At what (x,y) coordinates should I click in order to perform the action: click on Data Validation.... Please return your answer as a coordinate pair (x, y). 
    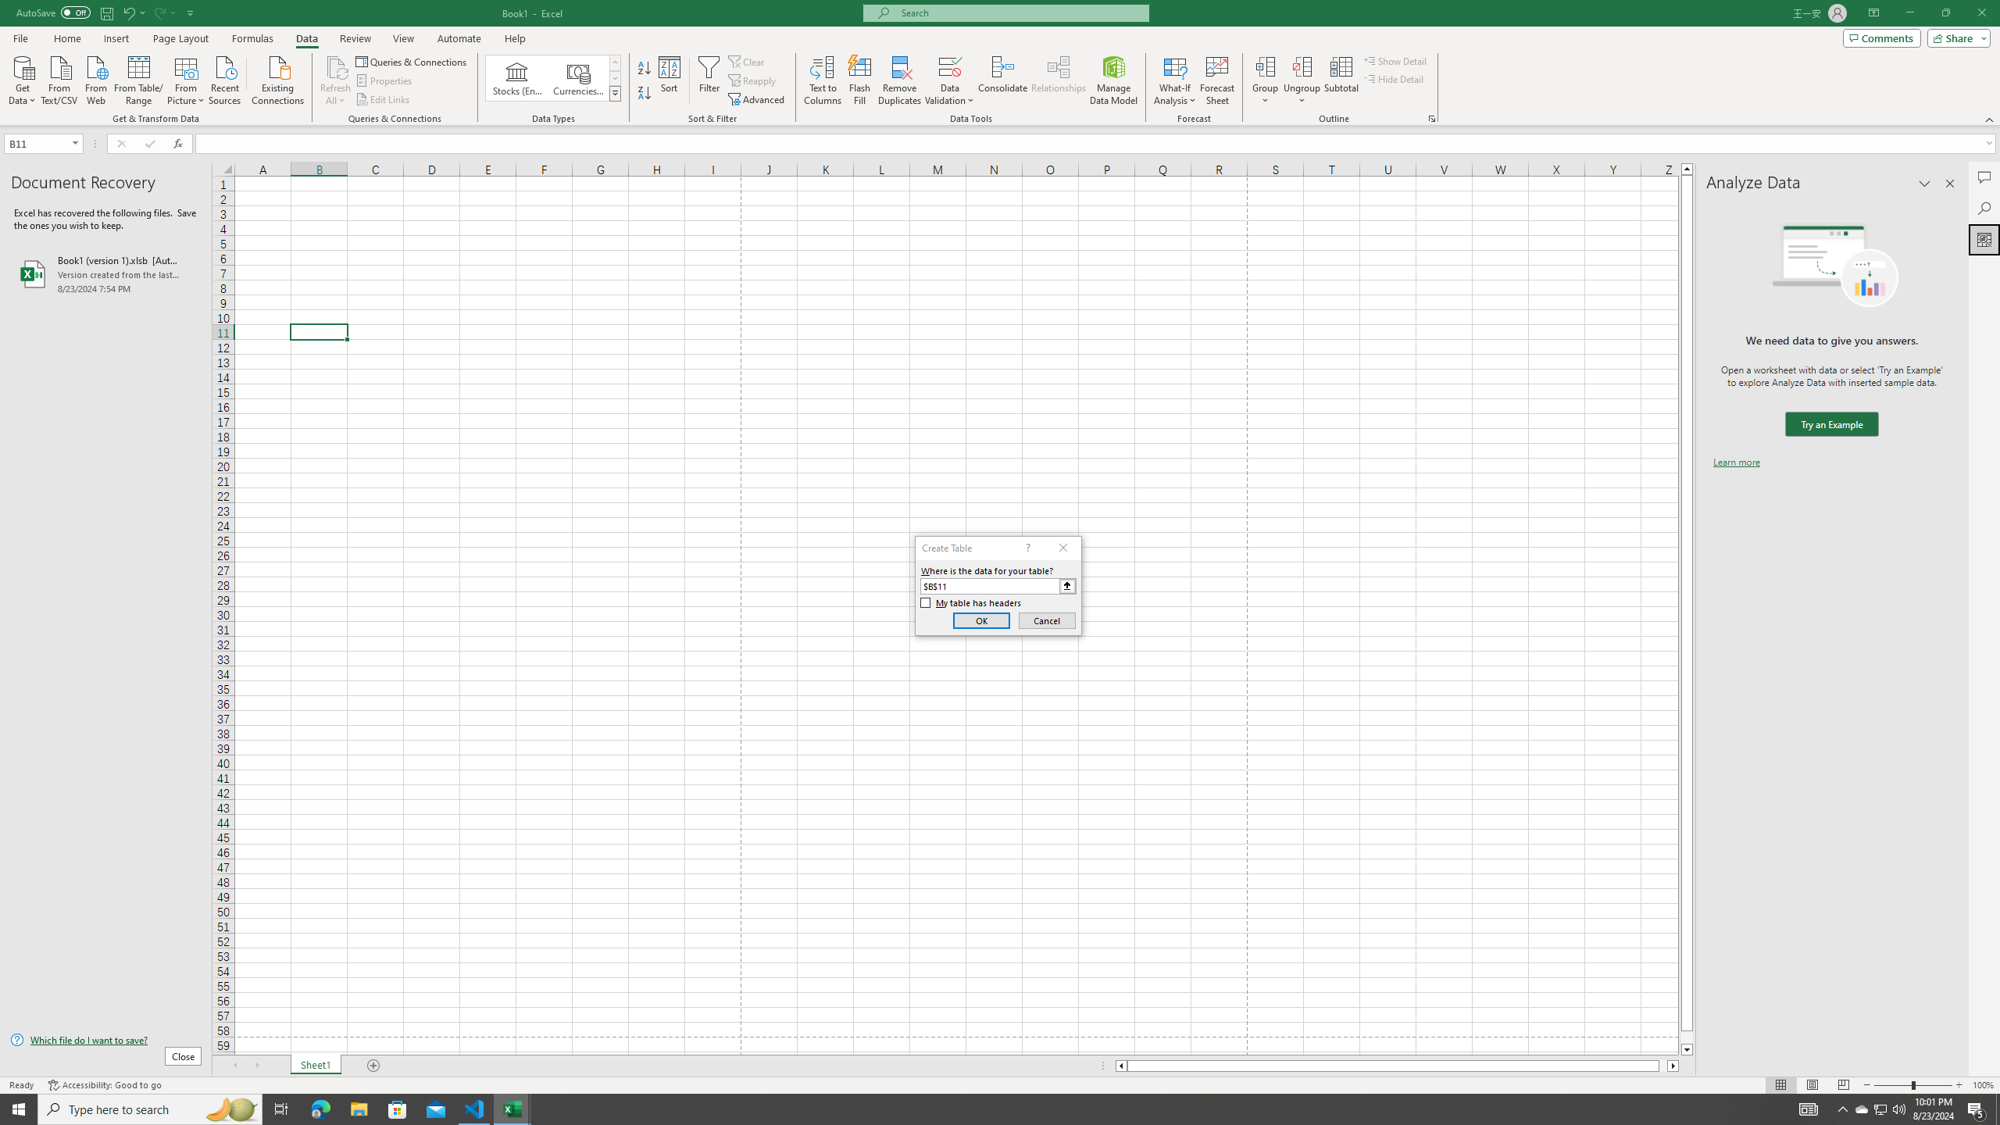
    Looking at the image, I should click on (950, 66).